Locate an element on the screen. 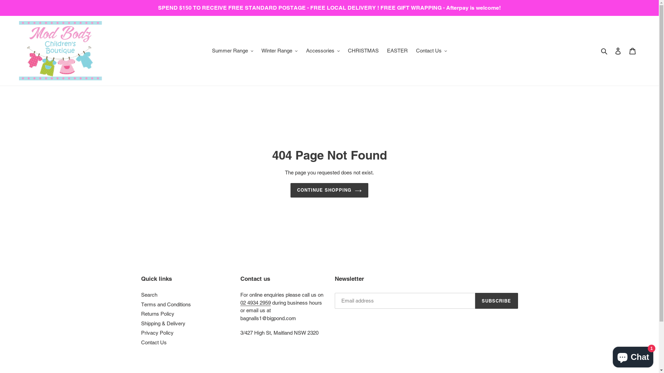  Search is located at coordinates (605, 51).